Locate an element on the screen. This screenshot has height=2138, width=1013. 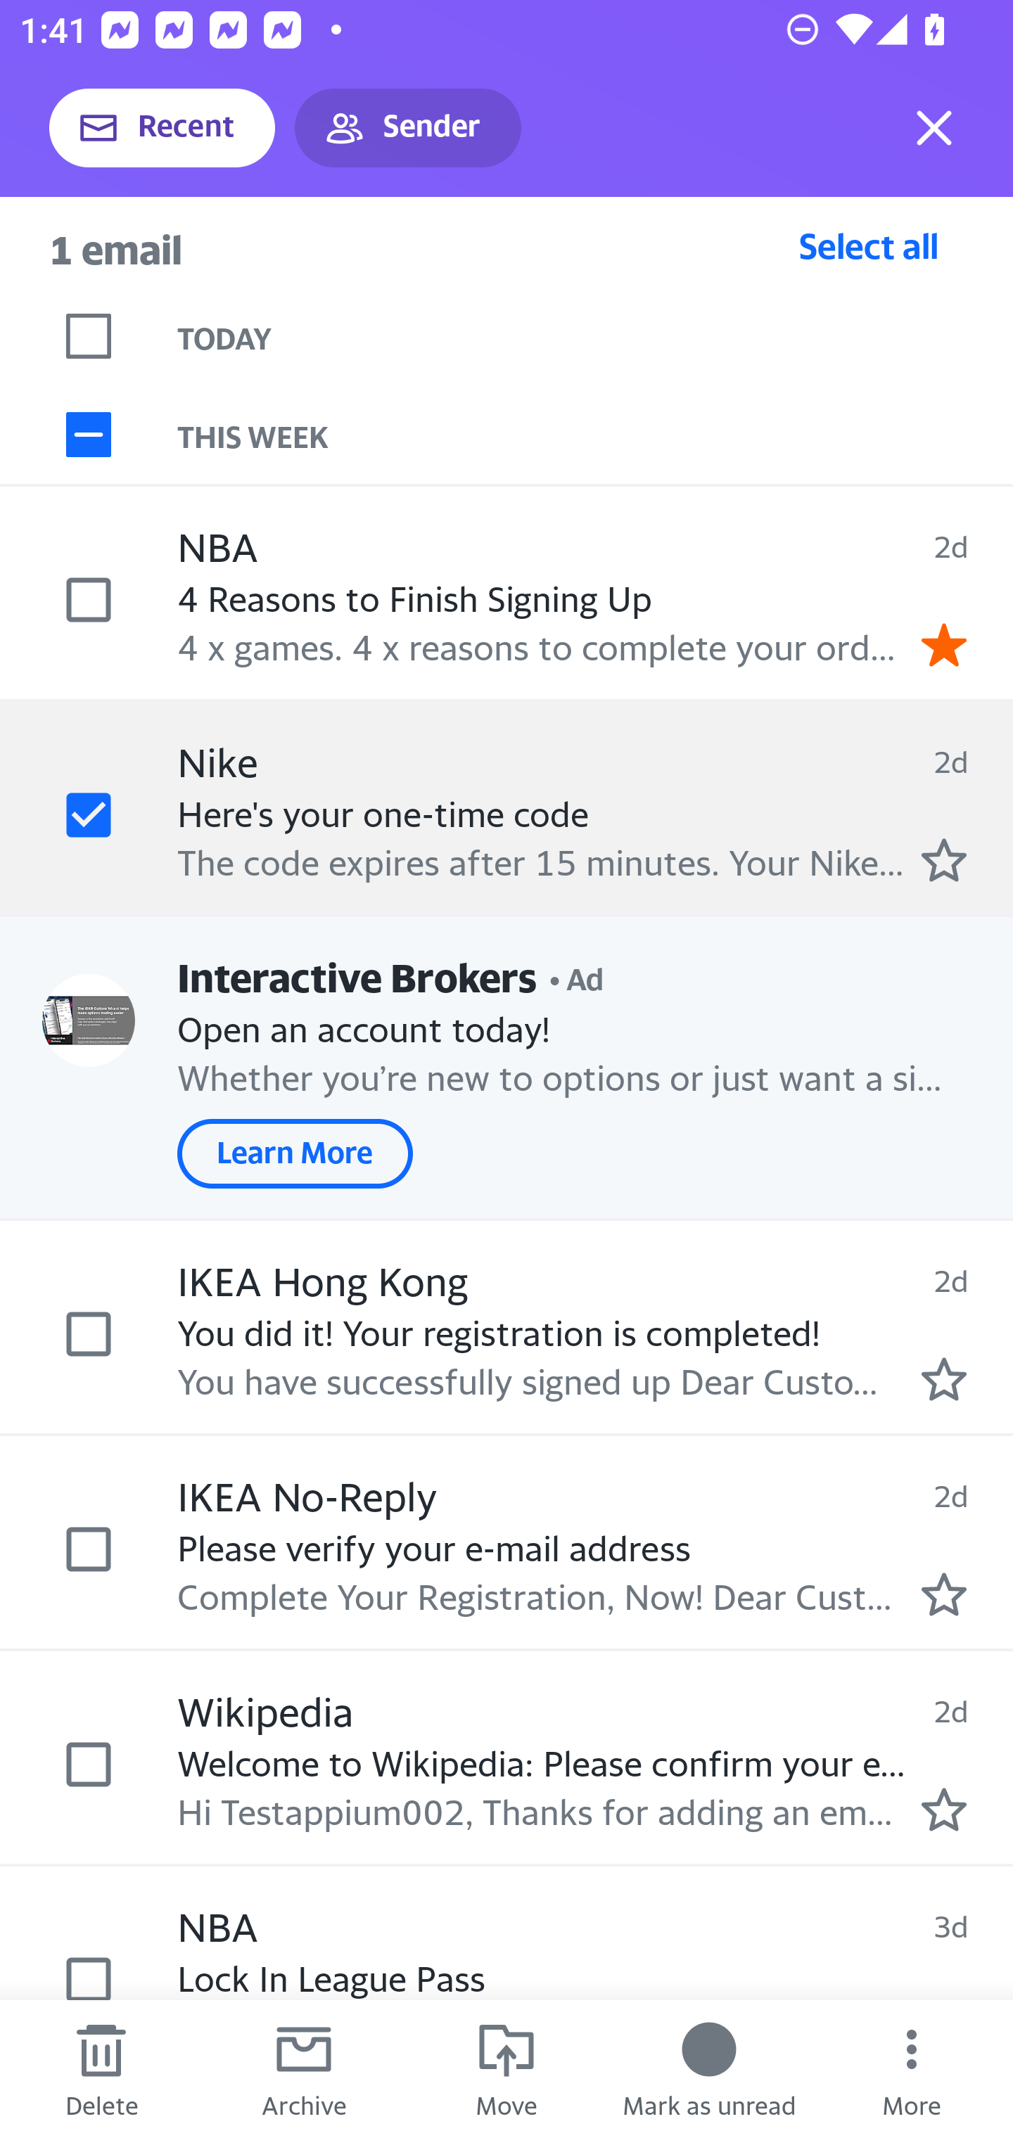
Remove star. is located at coordinates (944, 644).